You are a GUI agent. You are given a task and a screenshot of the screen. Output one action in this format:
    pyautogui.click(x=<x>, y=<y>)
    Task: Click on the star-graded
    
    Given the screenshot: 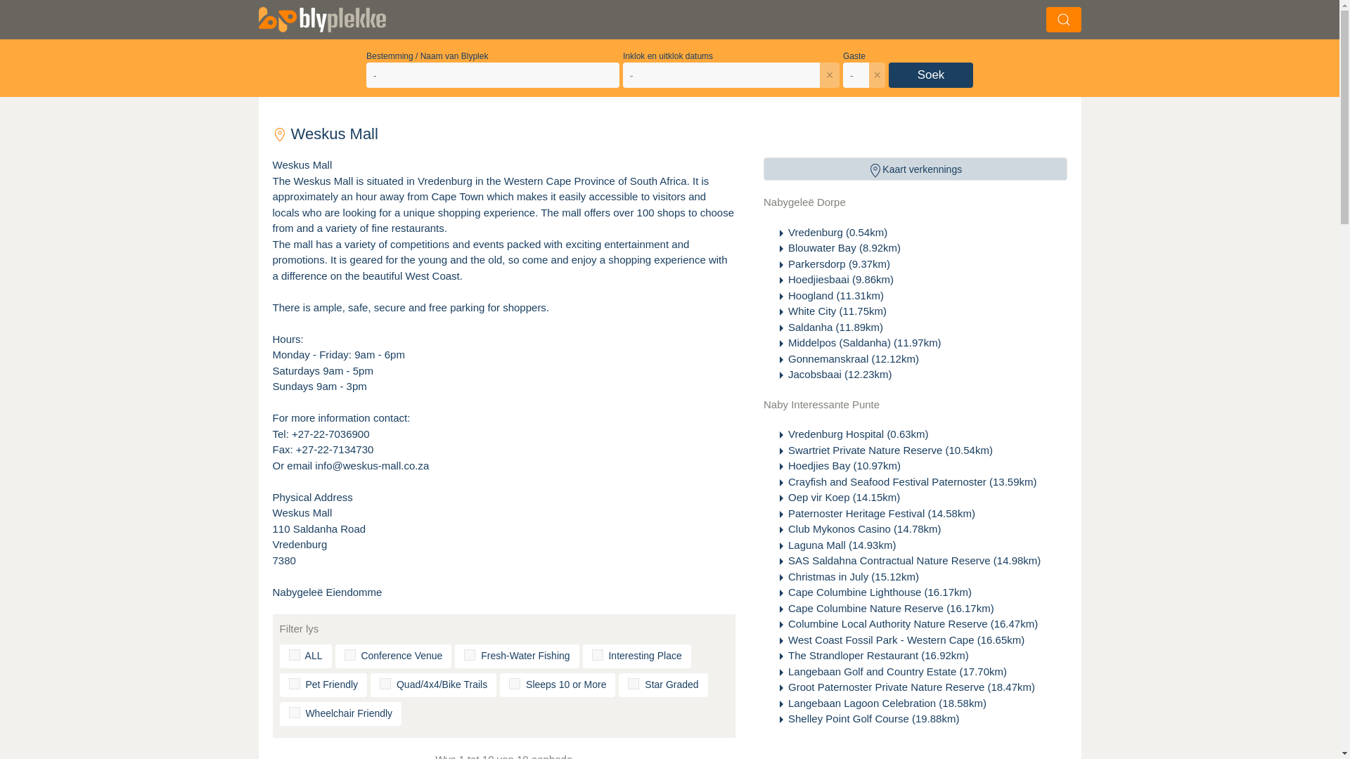 What is the action you would take?
    pyautogui.click(x=633, y=683)
    